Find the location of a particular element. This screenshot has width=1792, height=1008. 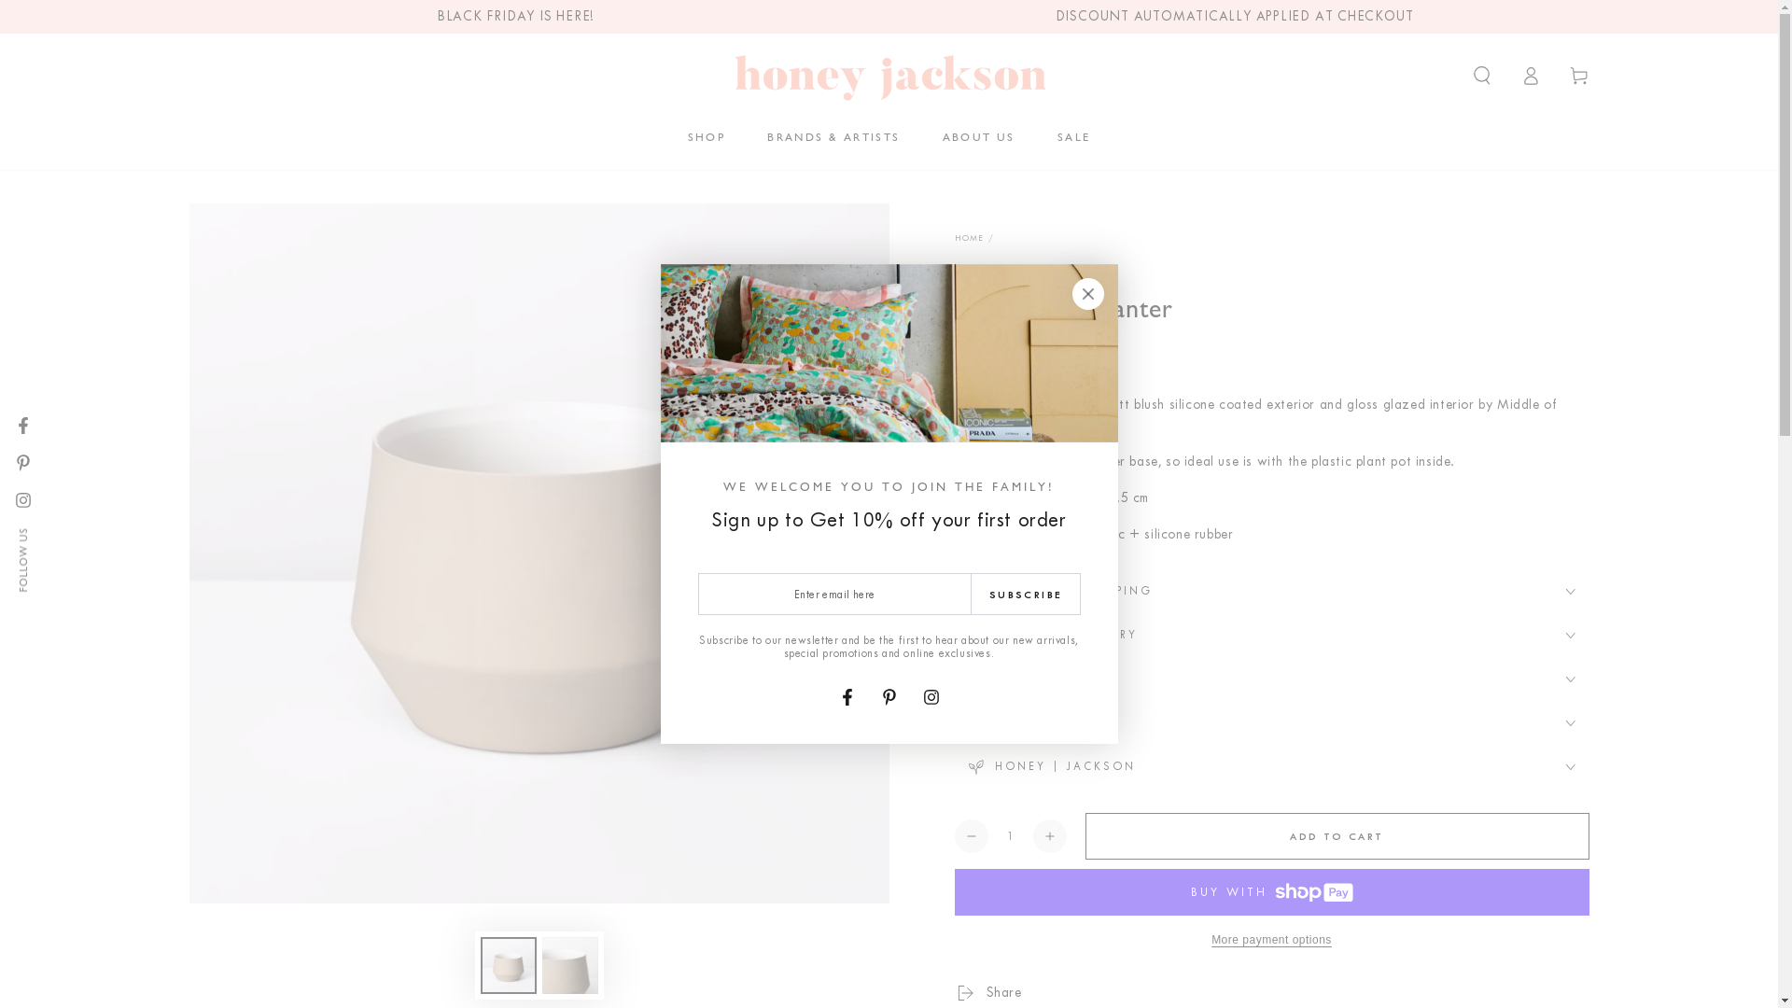

SKIP TO PRODUCT INFORMATION is located at coordinates (301, 226).